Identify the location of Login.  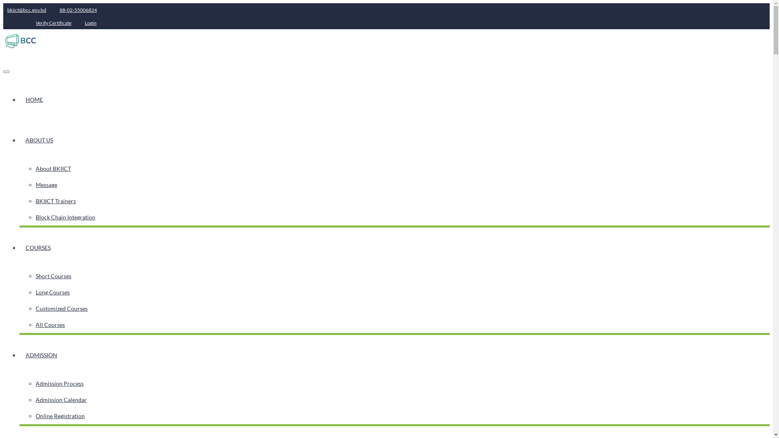
(88, 23).